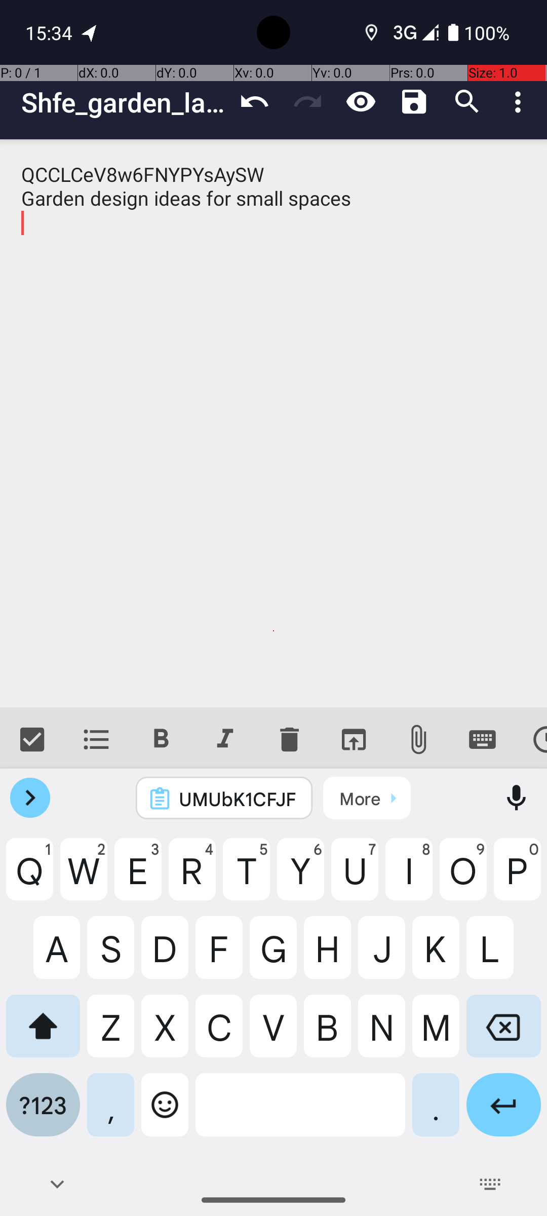  Describe the element at coordinates (138, 877) in the screenshot. I see `E` at that location.